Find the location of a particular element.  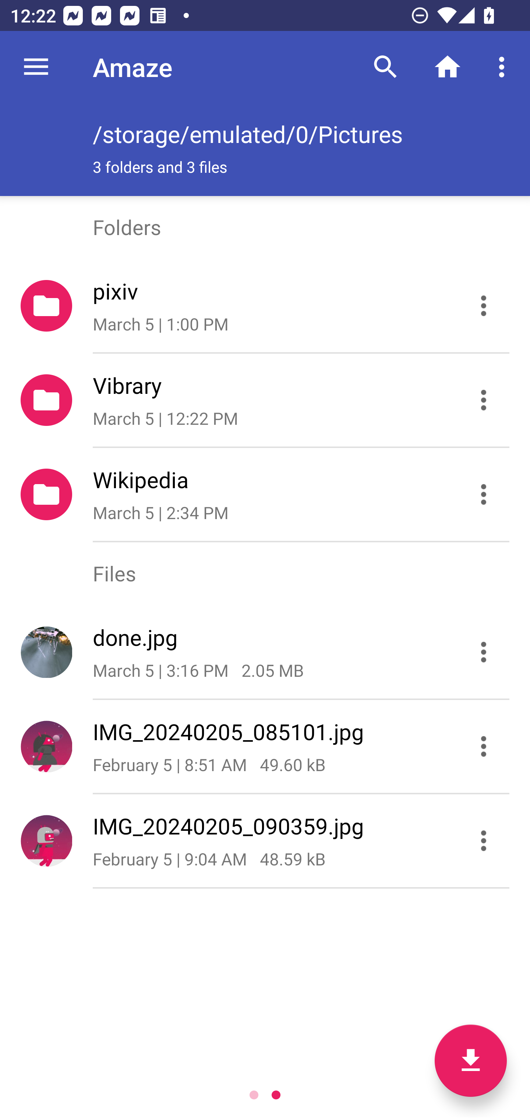

icon is located at coordinates (46, 652).